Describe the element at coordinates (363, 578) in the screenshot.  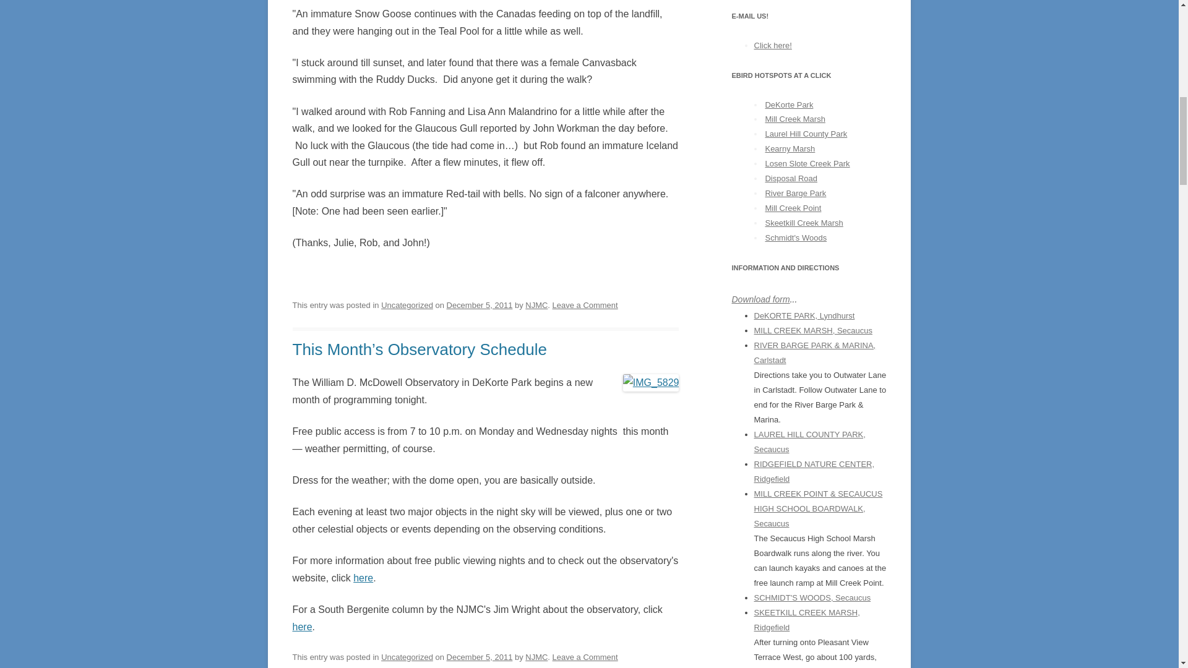
I see `here` at that location.